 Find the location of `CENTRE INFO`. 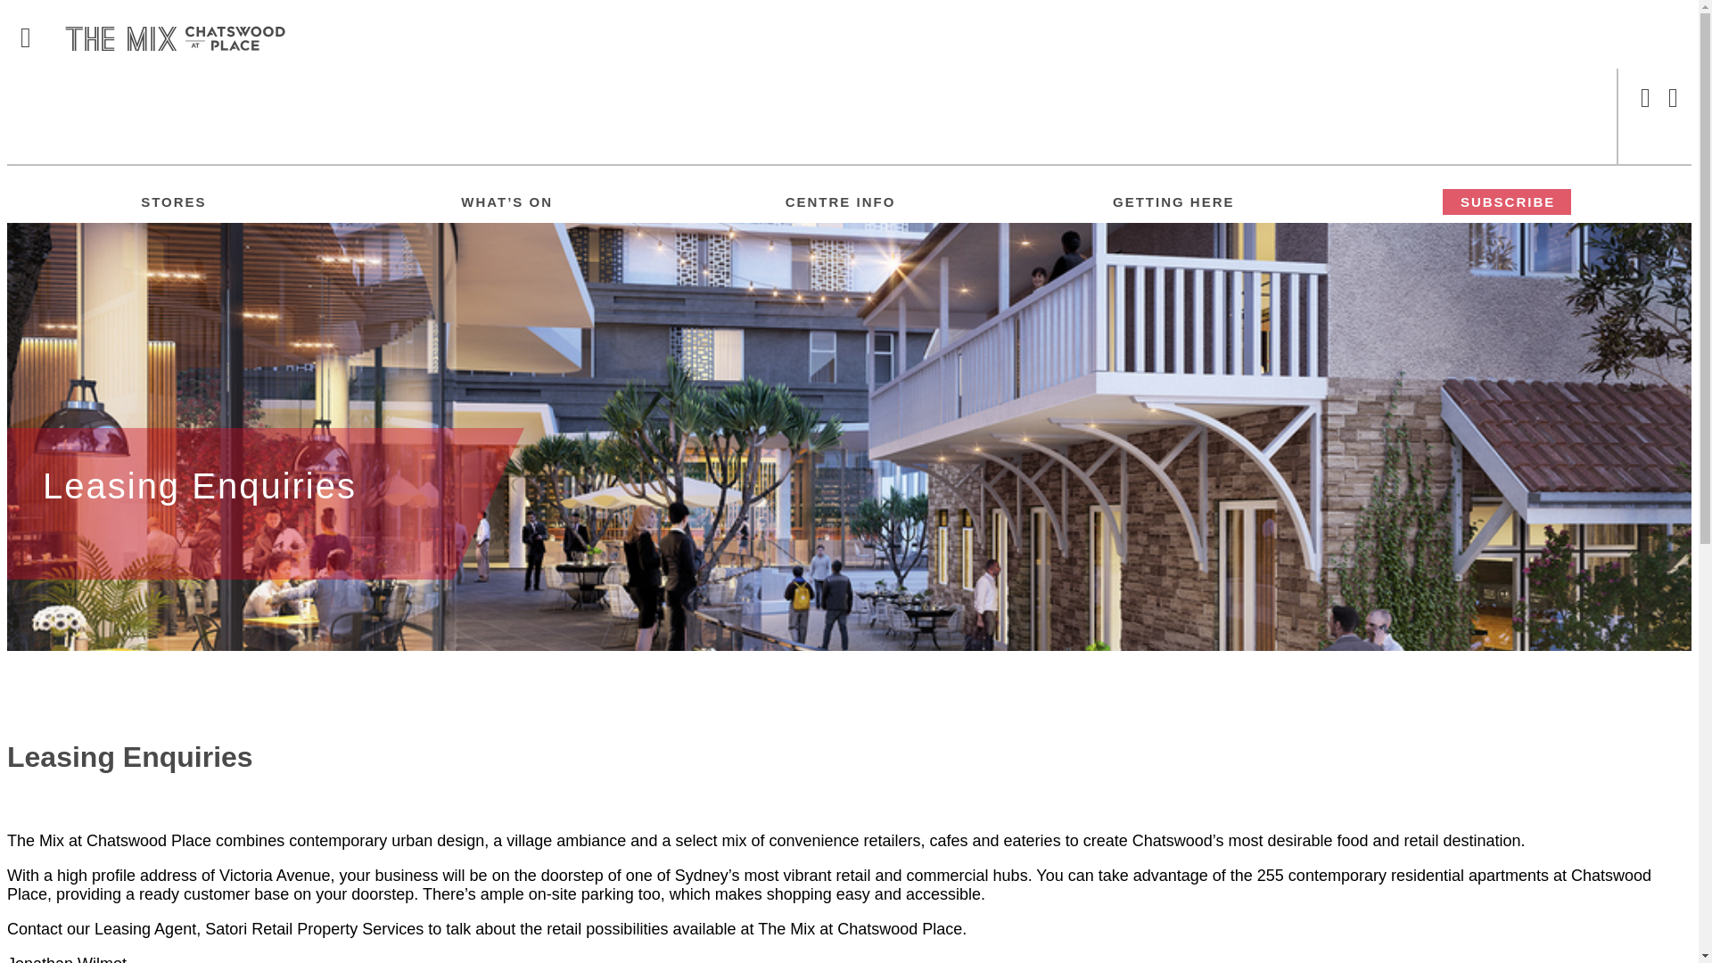

CENTRE INFO is located at coordinates (841, 202).